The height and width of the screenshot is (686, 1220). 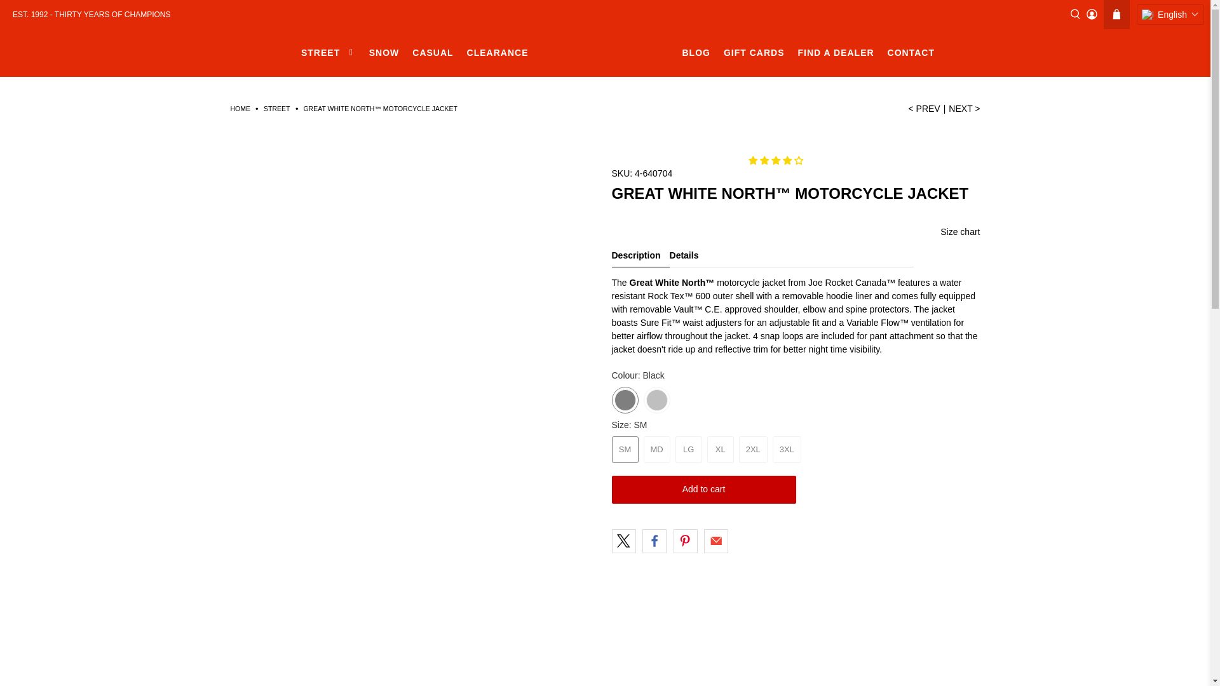 I want to click on Share this on X, so click(x=623, y=541).